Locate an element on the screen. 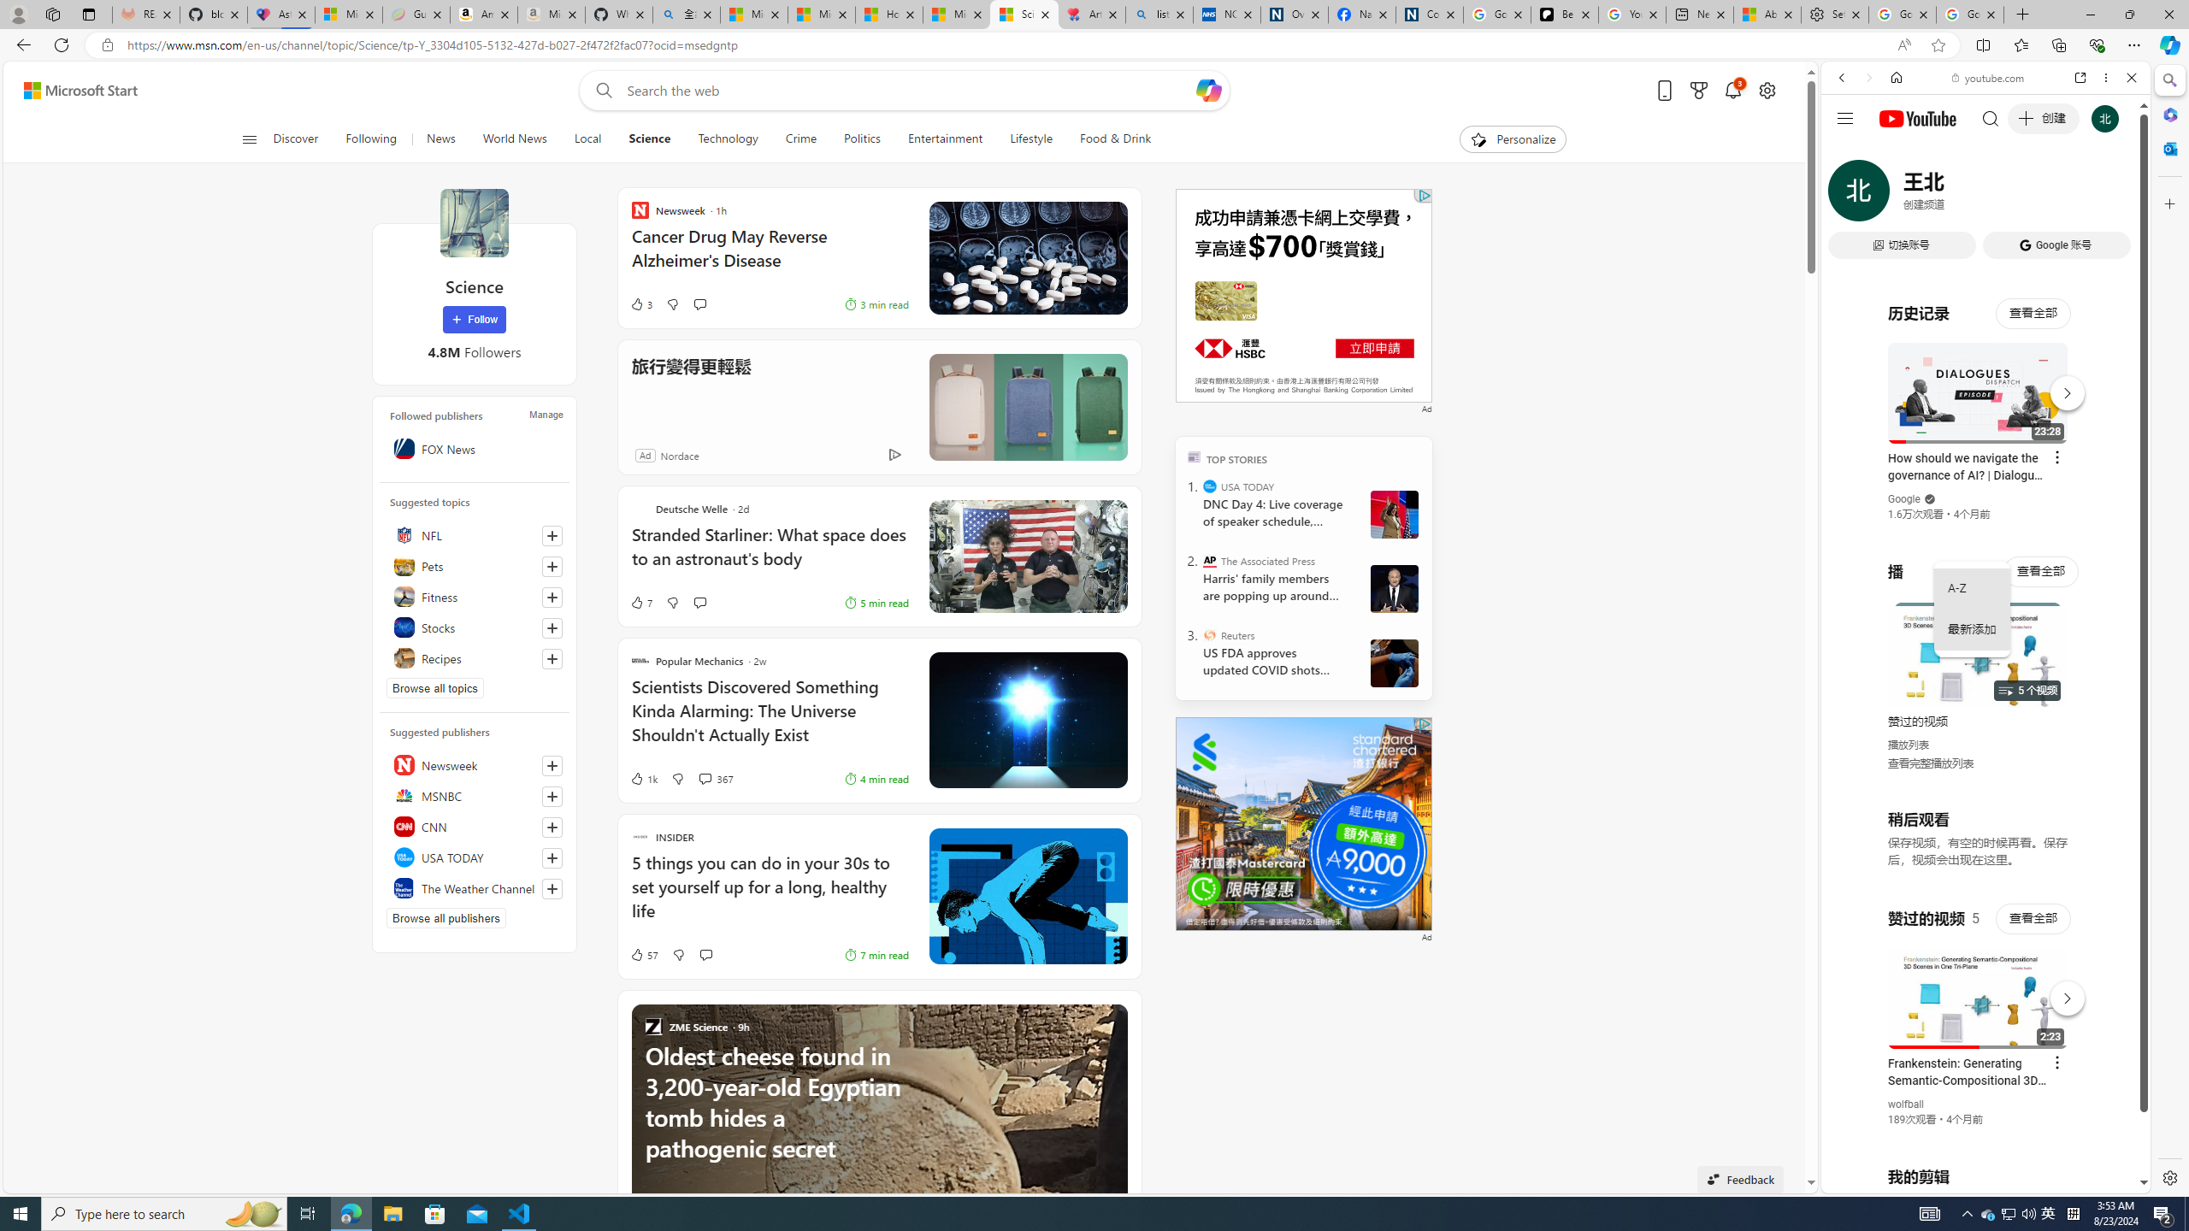 Image resolution: width=2189 pixels, height=1231 pixels. Open settings is located at coordinates (1767, 91).